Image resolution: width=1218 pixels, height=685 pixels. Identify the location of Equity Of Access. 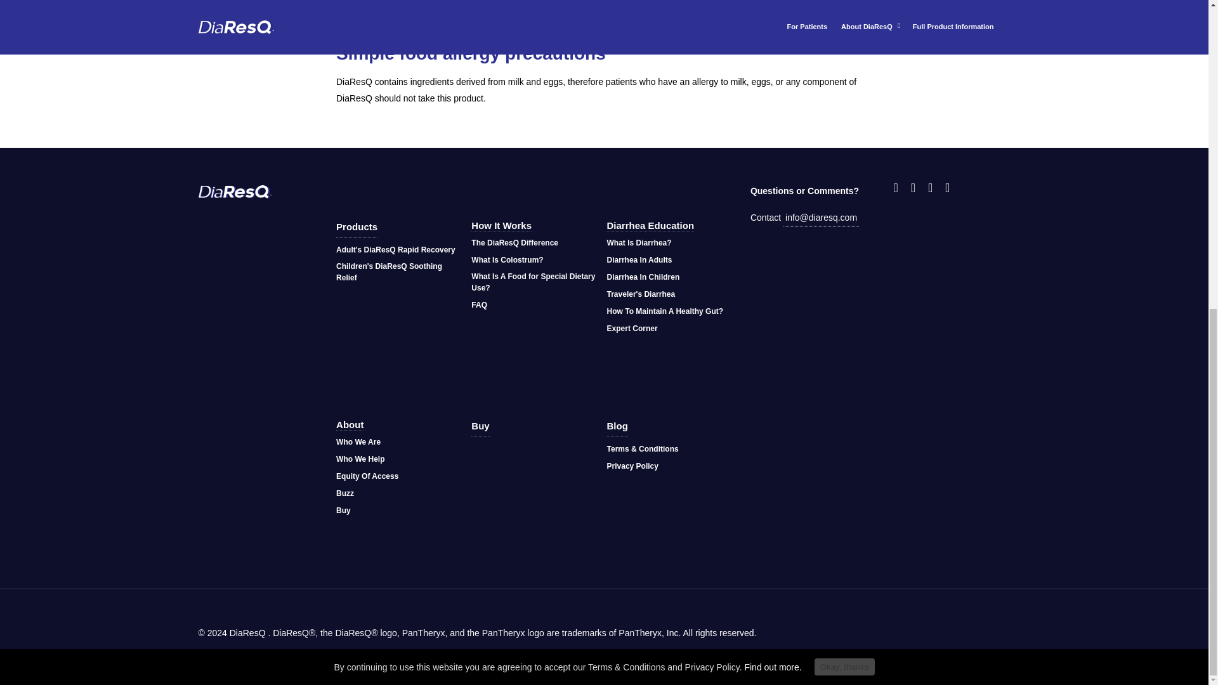
(367, 476).